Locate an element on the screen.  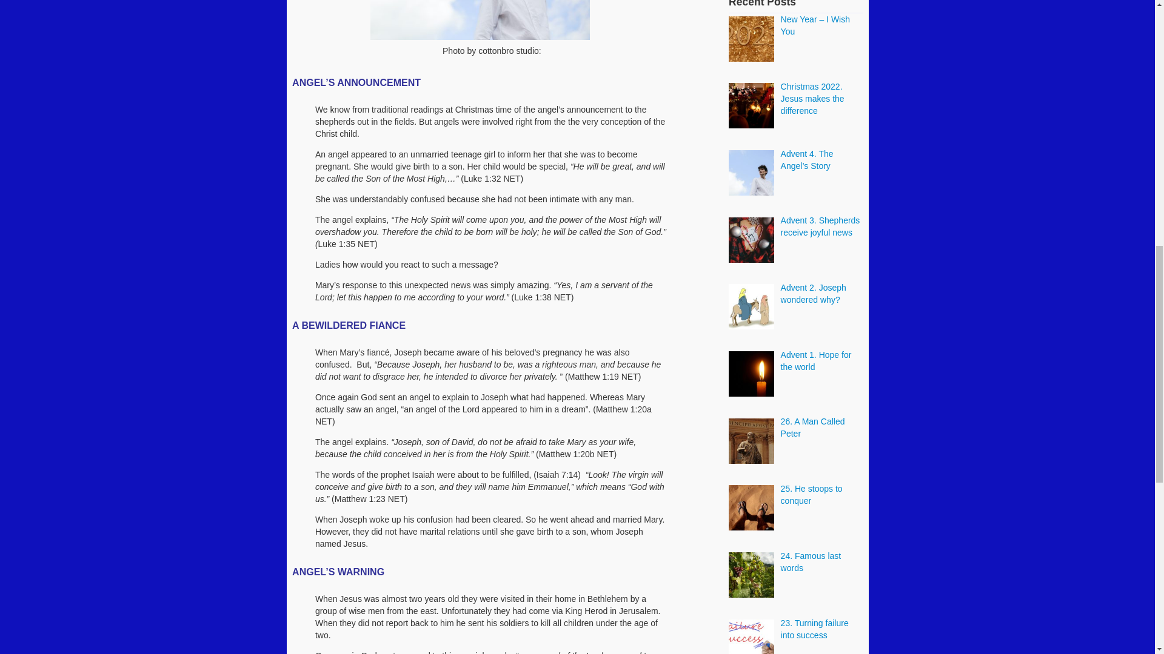
26. A Man Called Peter is located at coordinates (812, 427).